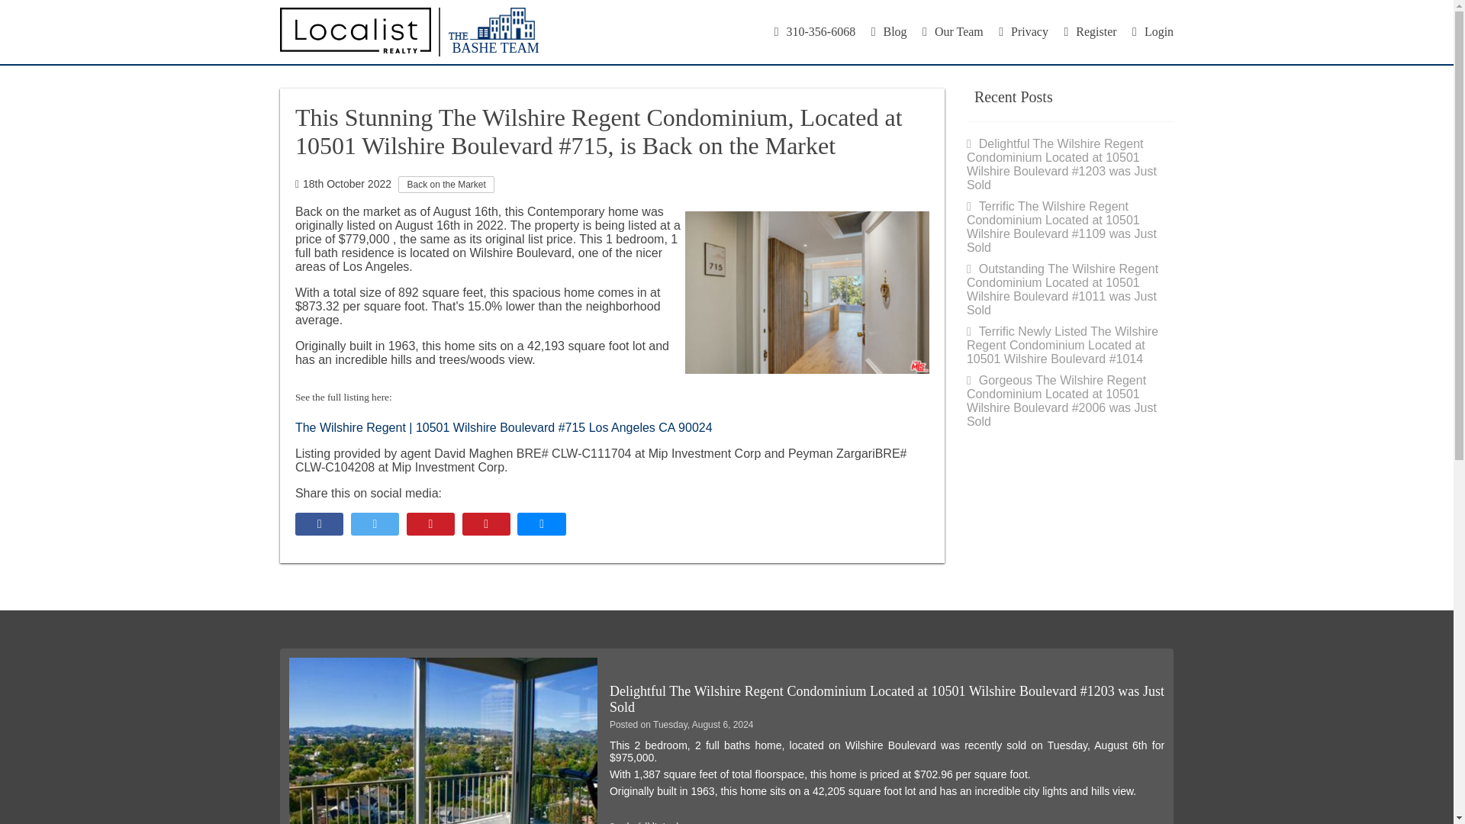 The image size is (1465, 824). What do you see at coordinates (375, 523) in the screenshot?
I see `Tweet` at bounding box center [375, 523].